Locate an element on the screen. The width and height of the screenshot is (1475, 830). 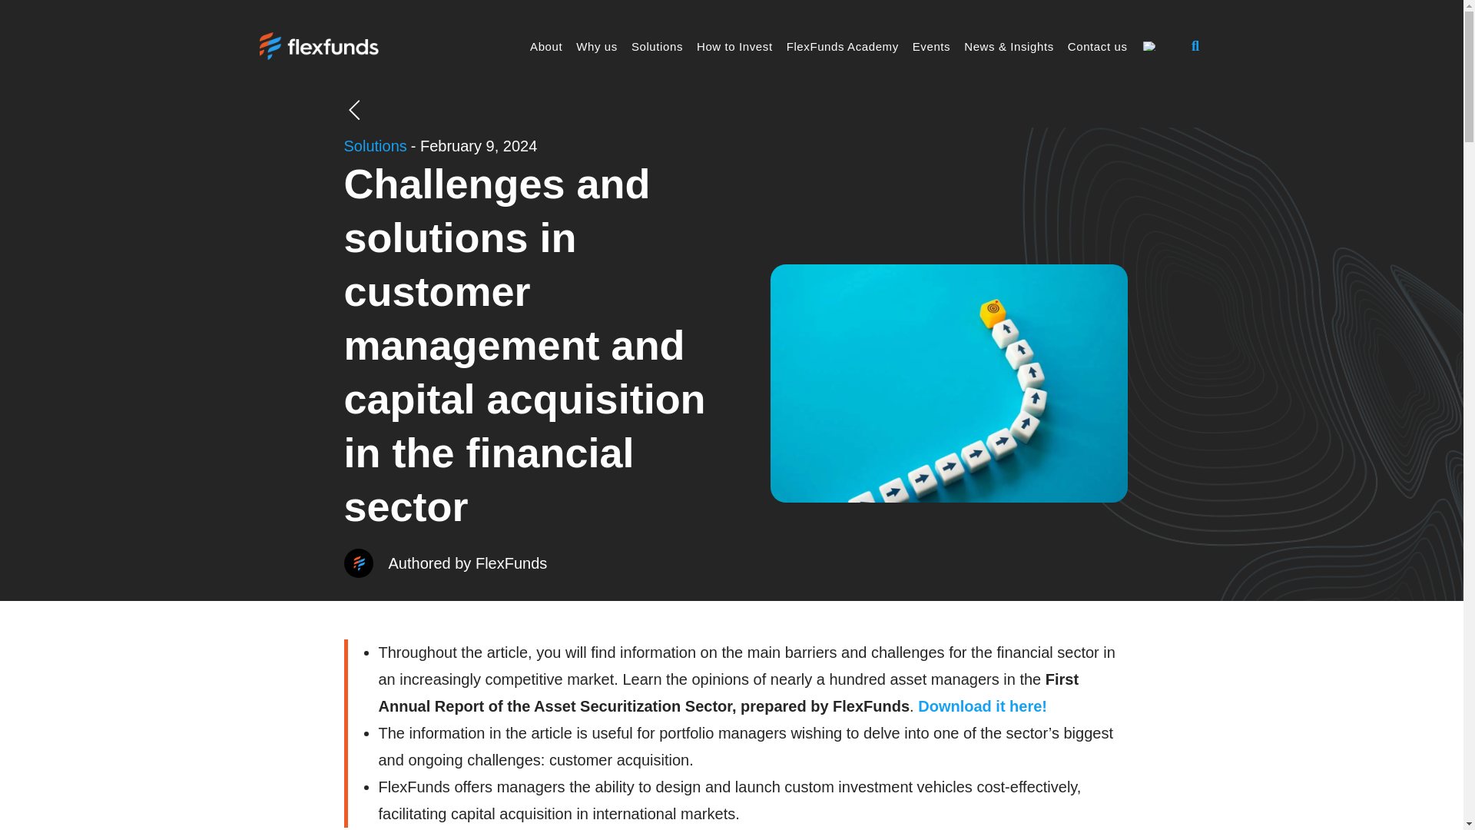
Events is located at coordinates (931, 46).